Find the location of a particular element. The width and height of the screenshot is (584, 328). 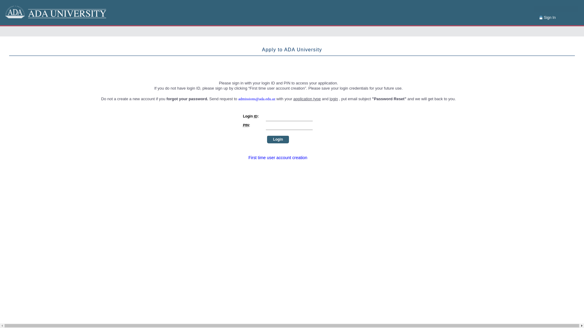

First time user account creation is located at coordinates (278, 158).